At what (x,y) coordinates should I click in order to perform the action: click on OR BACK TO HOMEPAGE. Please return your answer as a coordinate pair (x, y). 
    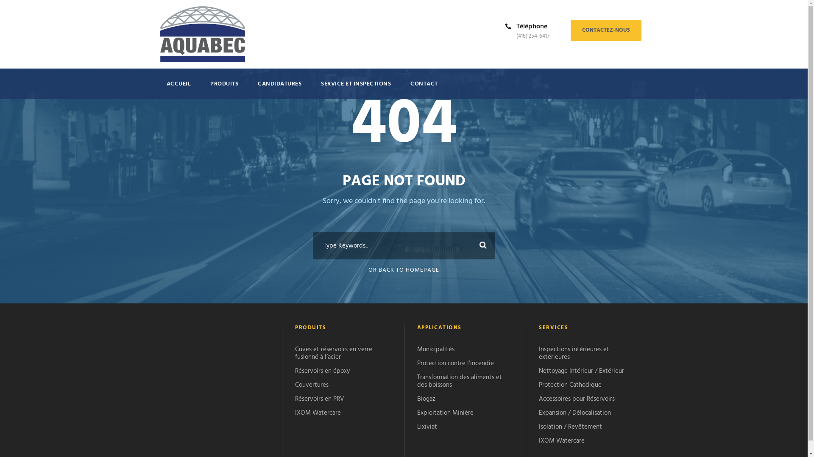
    Looking at the image, I should click on (404, 270).